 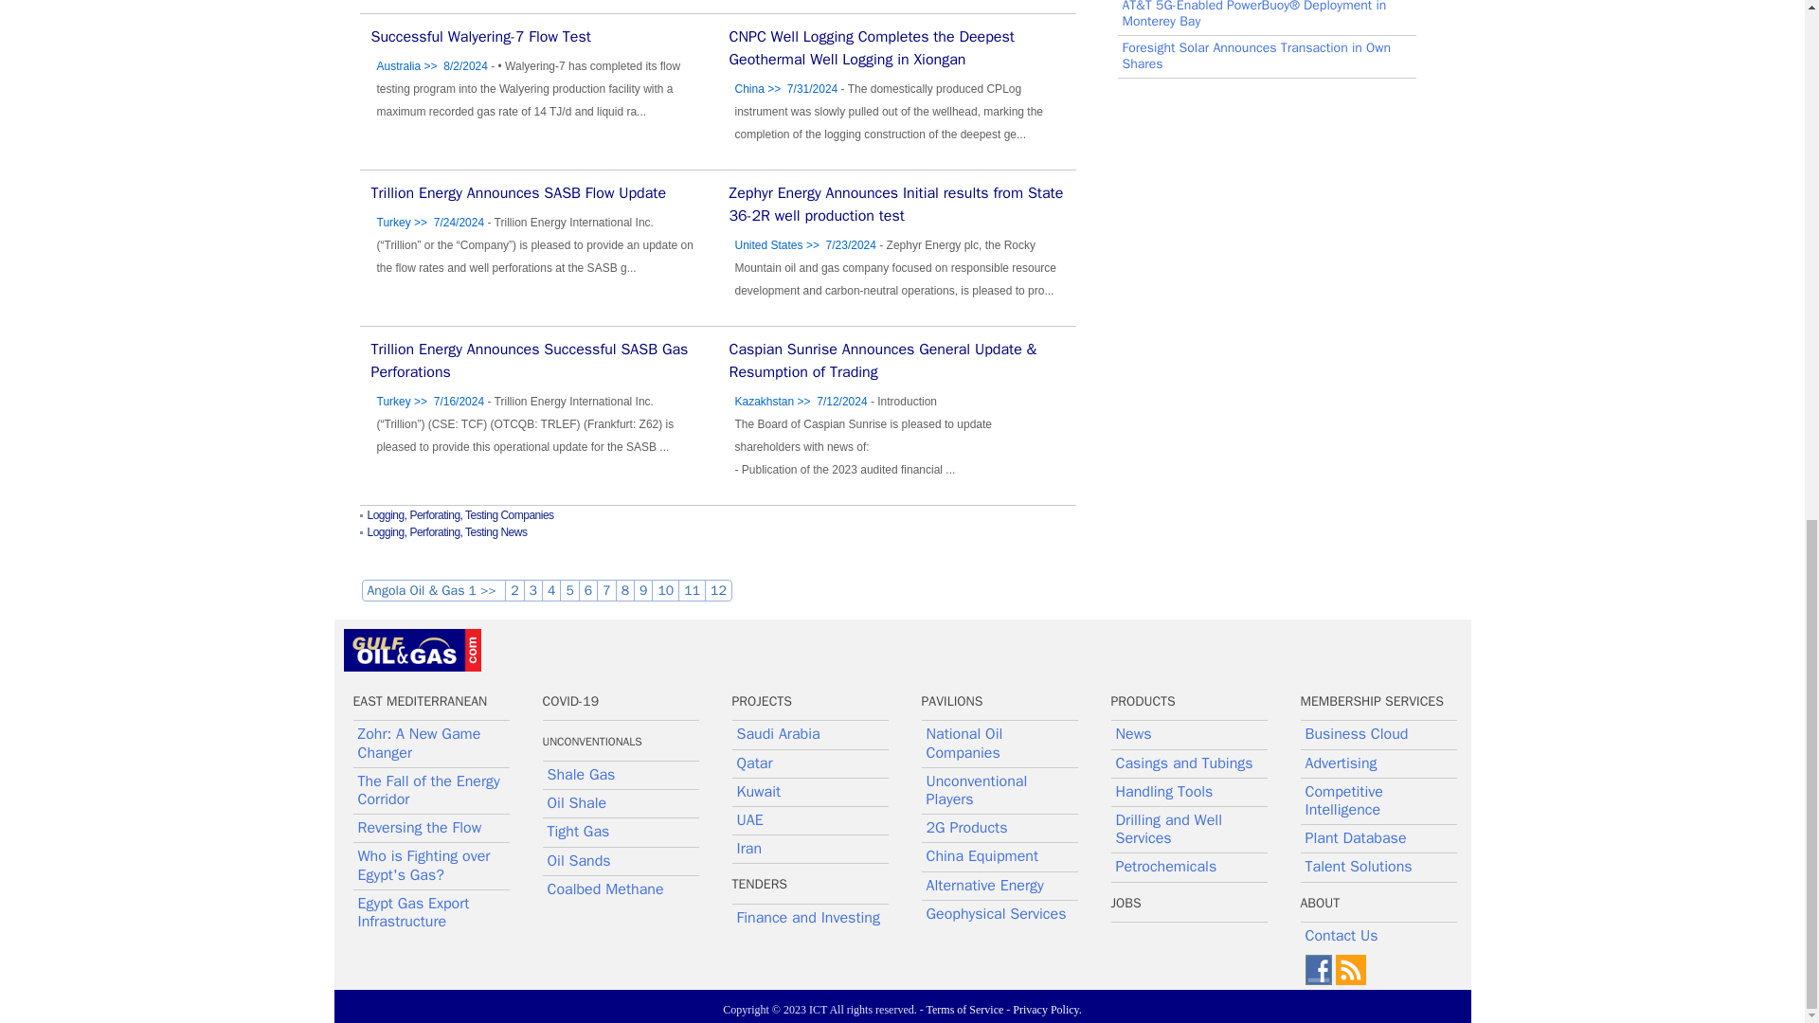 What do you see at coordinates (519, 193) in the screenshot?
I see `Trillion Energy Announces SASB Flow Update` at bounding box center [519, 193].